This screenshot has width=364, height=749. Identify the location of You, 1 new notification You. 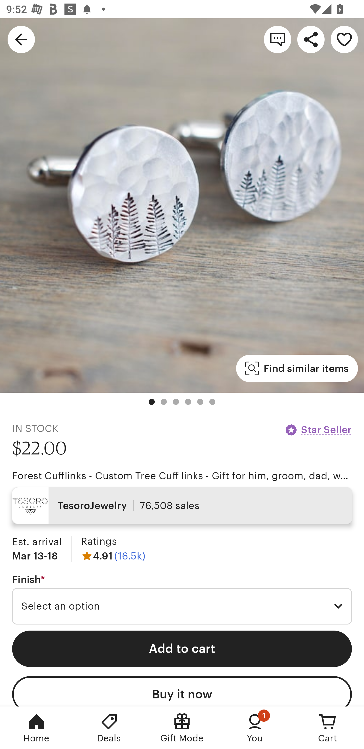
(255, 728).